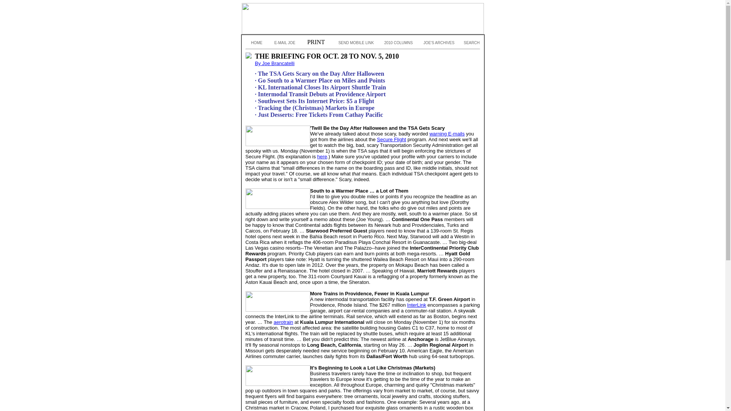 This screenshot has width=731, height=411. I want to click on HOME   , so click(255, 43).